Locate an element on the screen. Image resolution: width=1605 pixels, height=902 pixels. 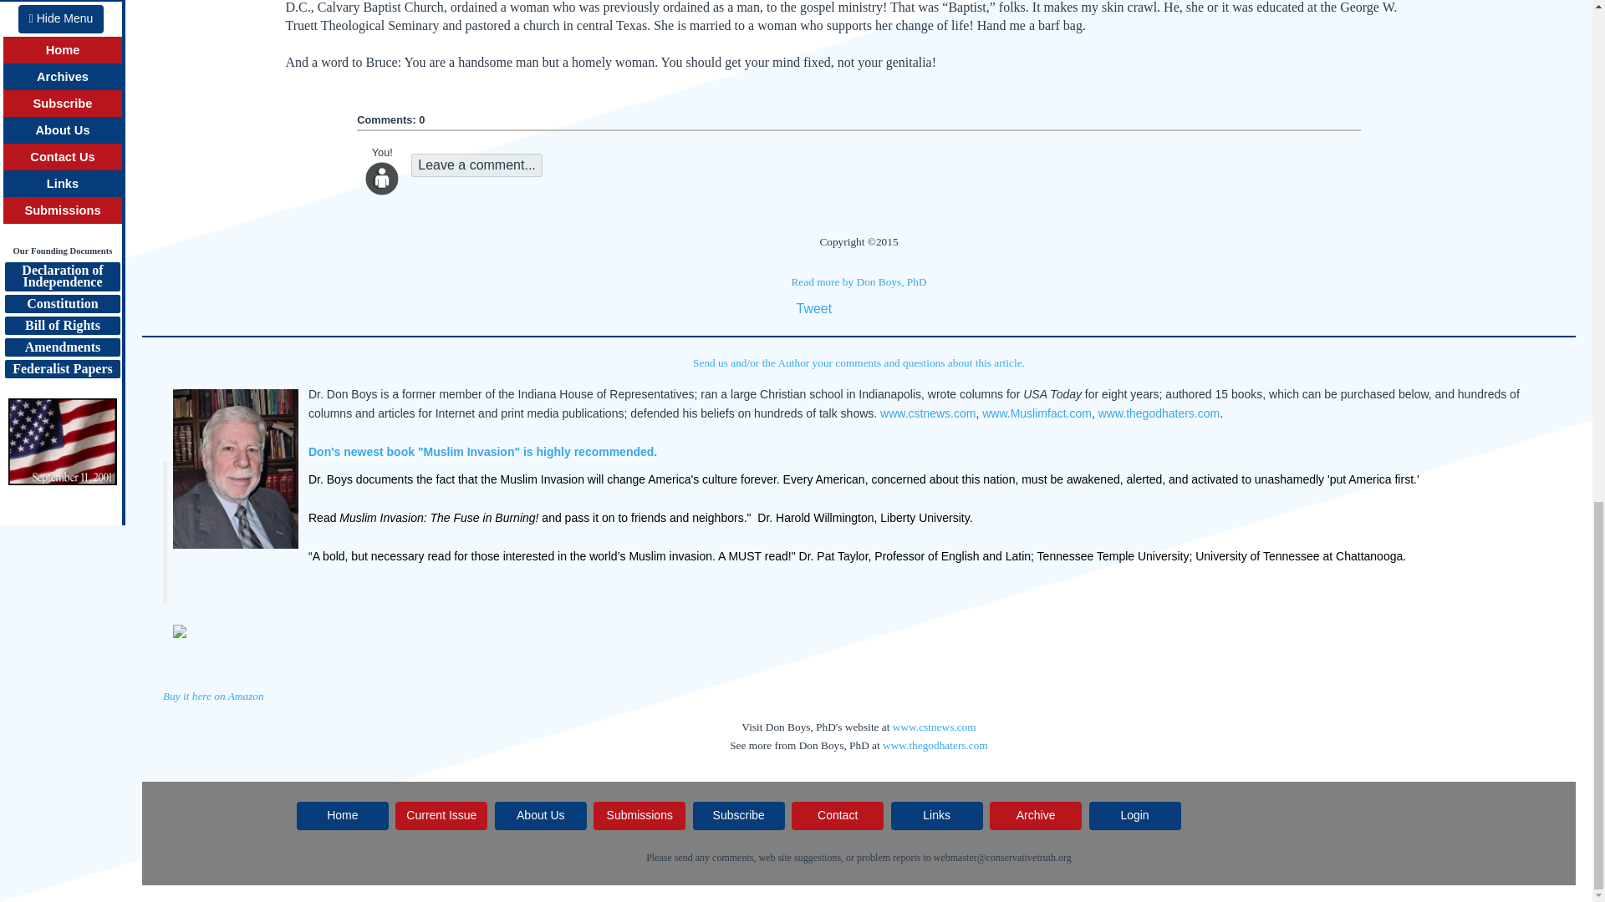
Buy it here on Amazon is located at coordinates (214, 697).